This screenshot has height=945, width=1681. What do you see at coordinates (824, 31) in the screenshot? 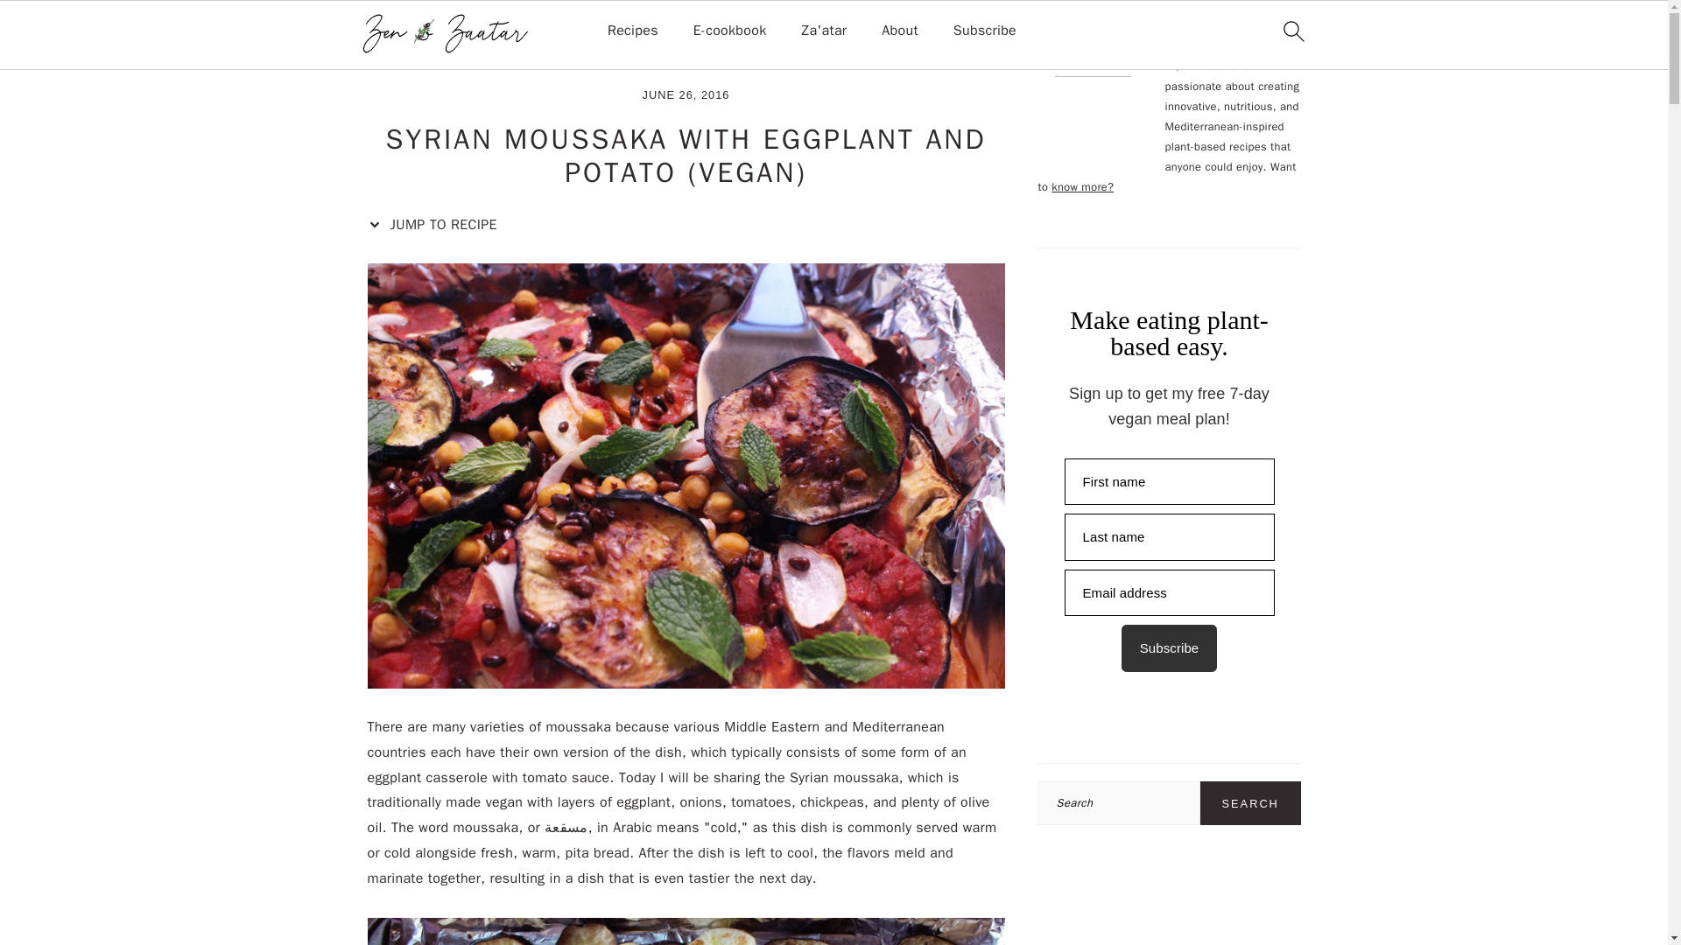
I see `Za'atar` at bounding box center [824, 31].